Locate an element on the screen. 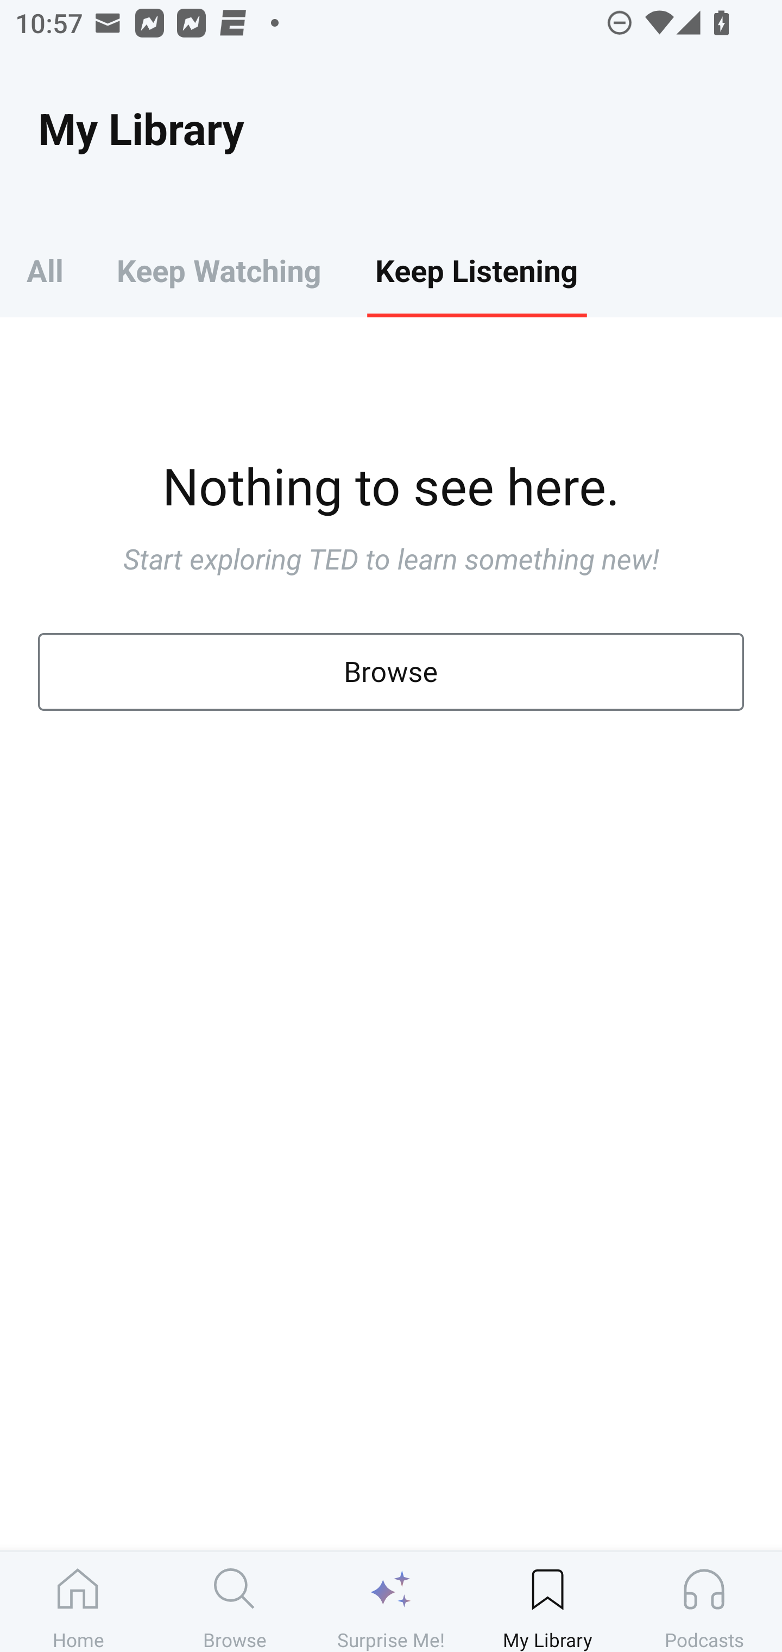  All is located at coordinates (45, 270).